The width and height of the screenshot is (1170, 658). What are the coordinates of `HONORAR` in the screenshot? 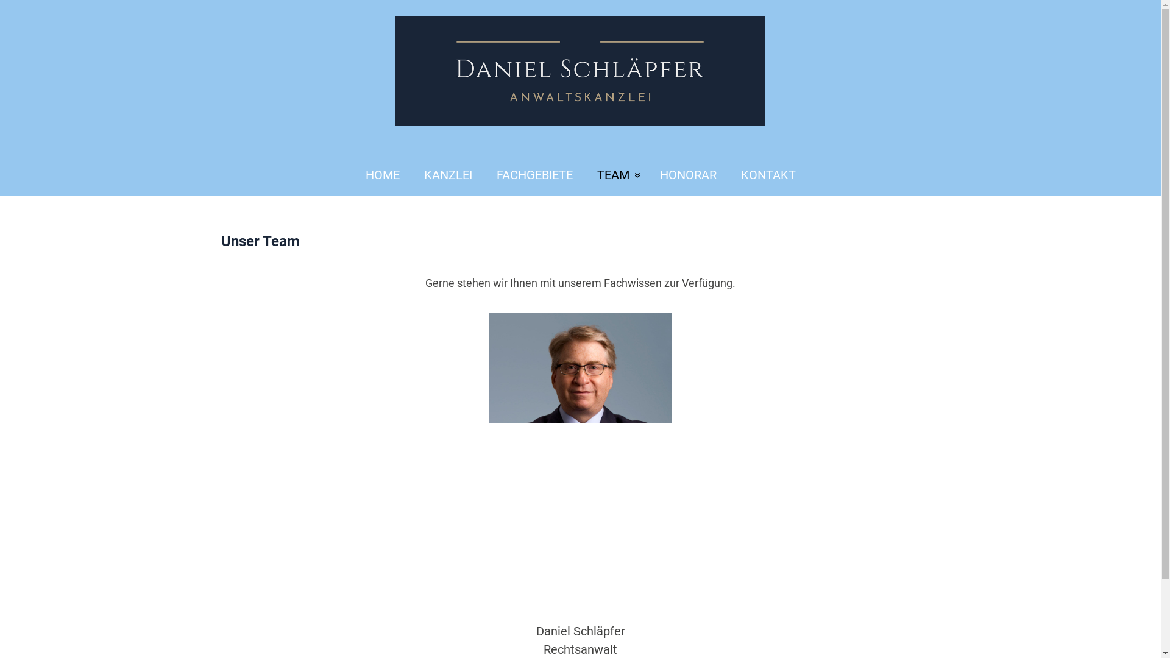 It's located at (687, 175).